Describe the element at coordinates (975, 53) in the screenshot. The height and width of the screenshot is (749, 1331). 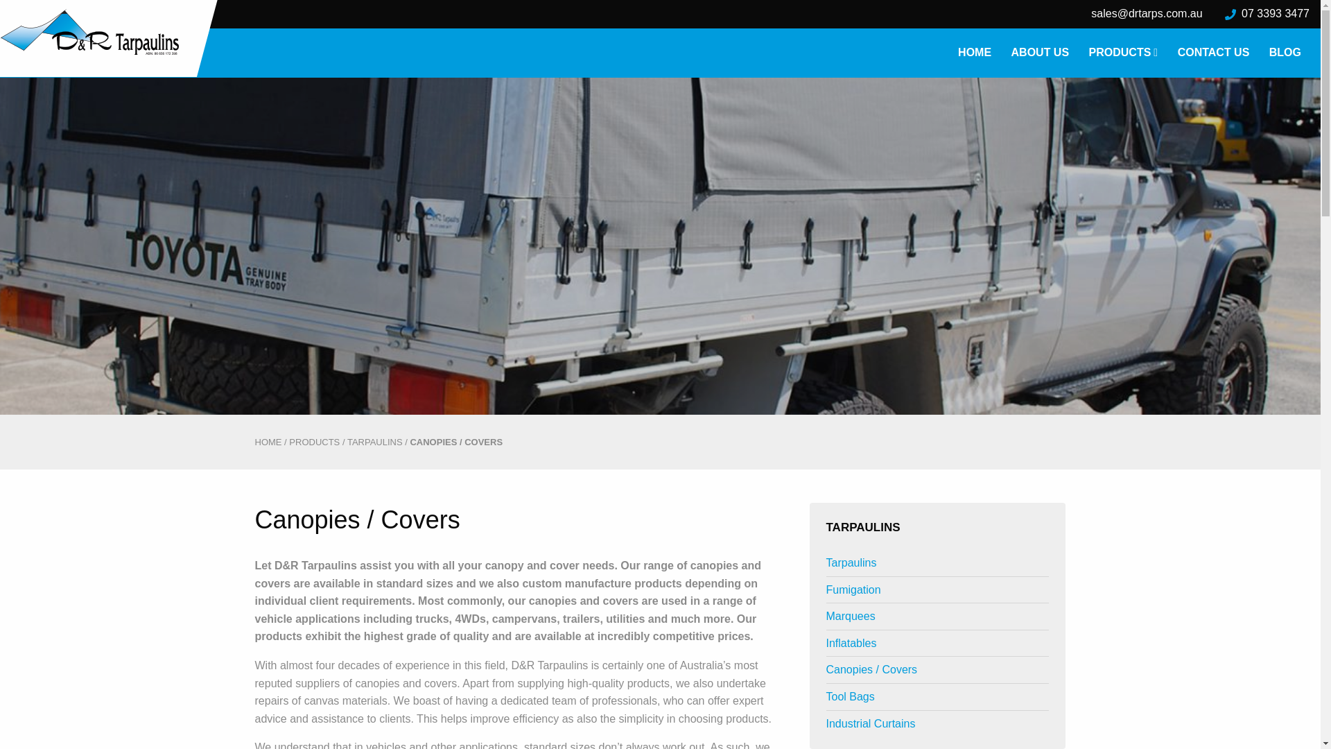
I see `HOME` at that location.